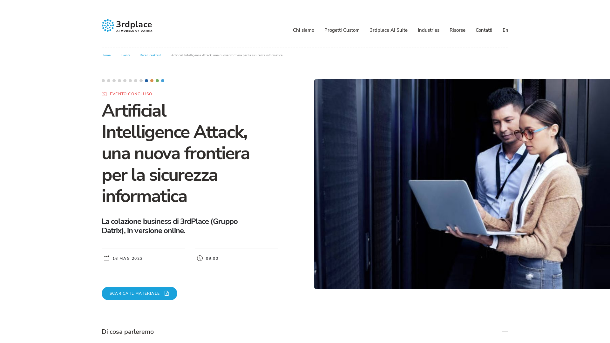 This screenshot has height=343, width=610. What do you see at coordinates (505, 30) in the screenshot?
I see `En` at bounding box center [505, 30].